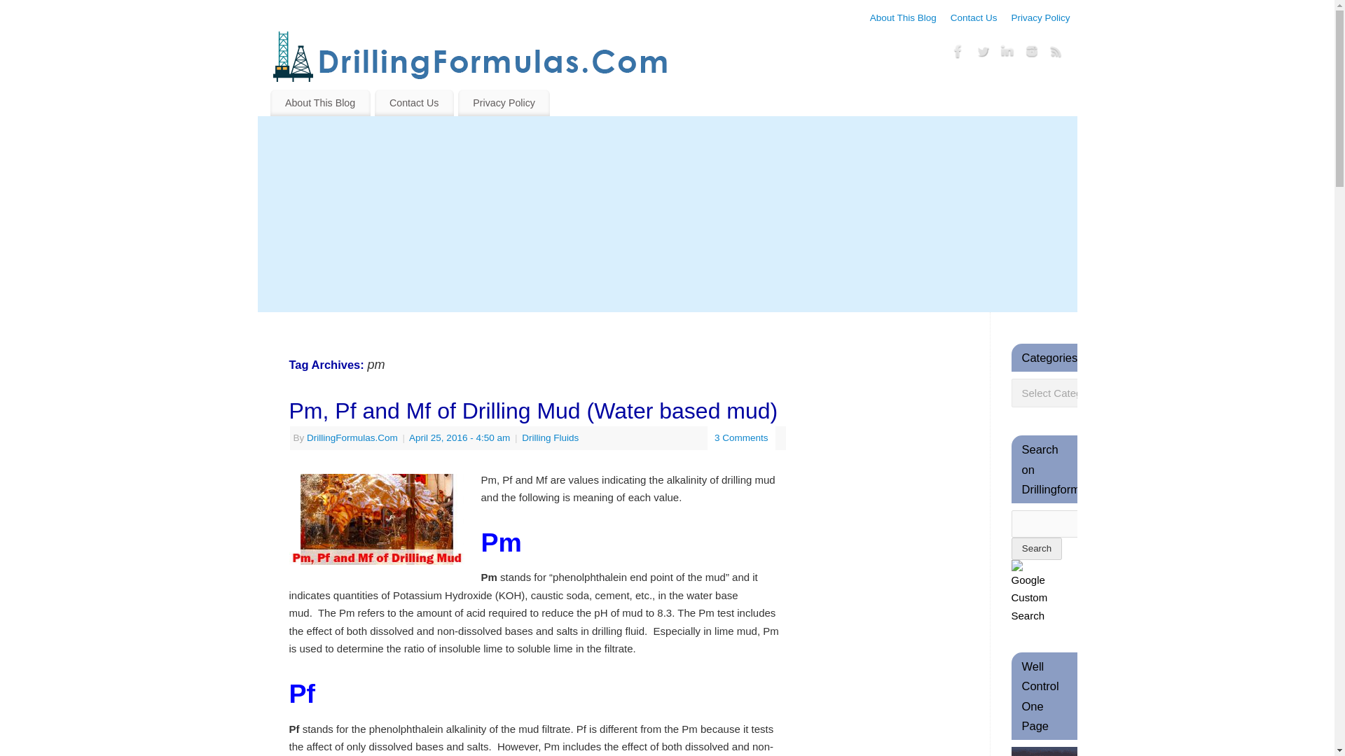 This screenshot has width=1345, height=756. I want to click on Contact Us, so click(415, 103).